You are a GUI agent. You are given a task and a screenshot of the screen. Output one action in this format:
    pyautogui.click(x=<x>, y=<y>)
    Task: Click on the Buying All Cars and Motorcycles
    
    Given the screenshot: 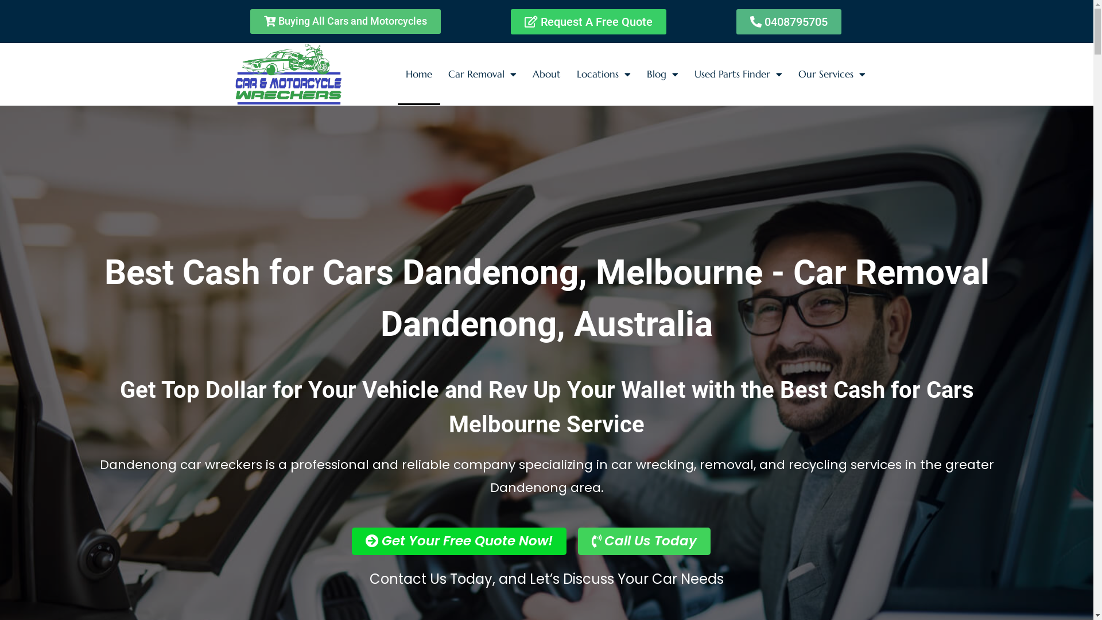 What is the action you would take?
    pyautogui.click(x=346, y=22)
    